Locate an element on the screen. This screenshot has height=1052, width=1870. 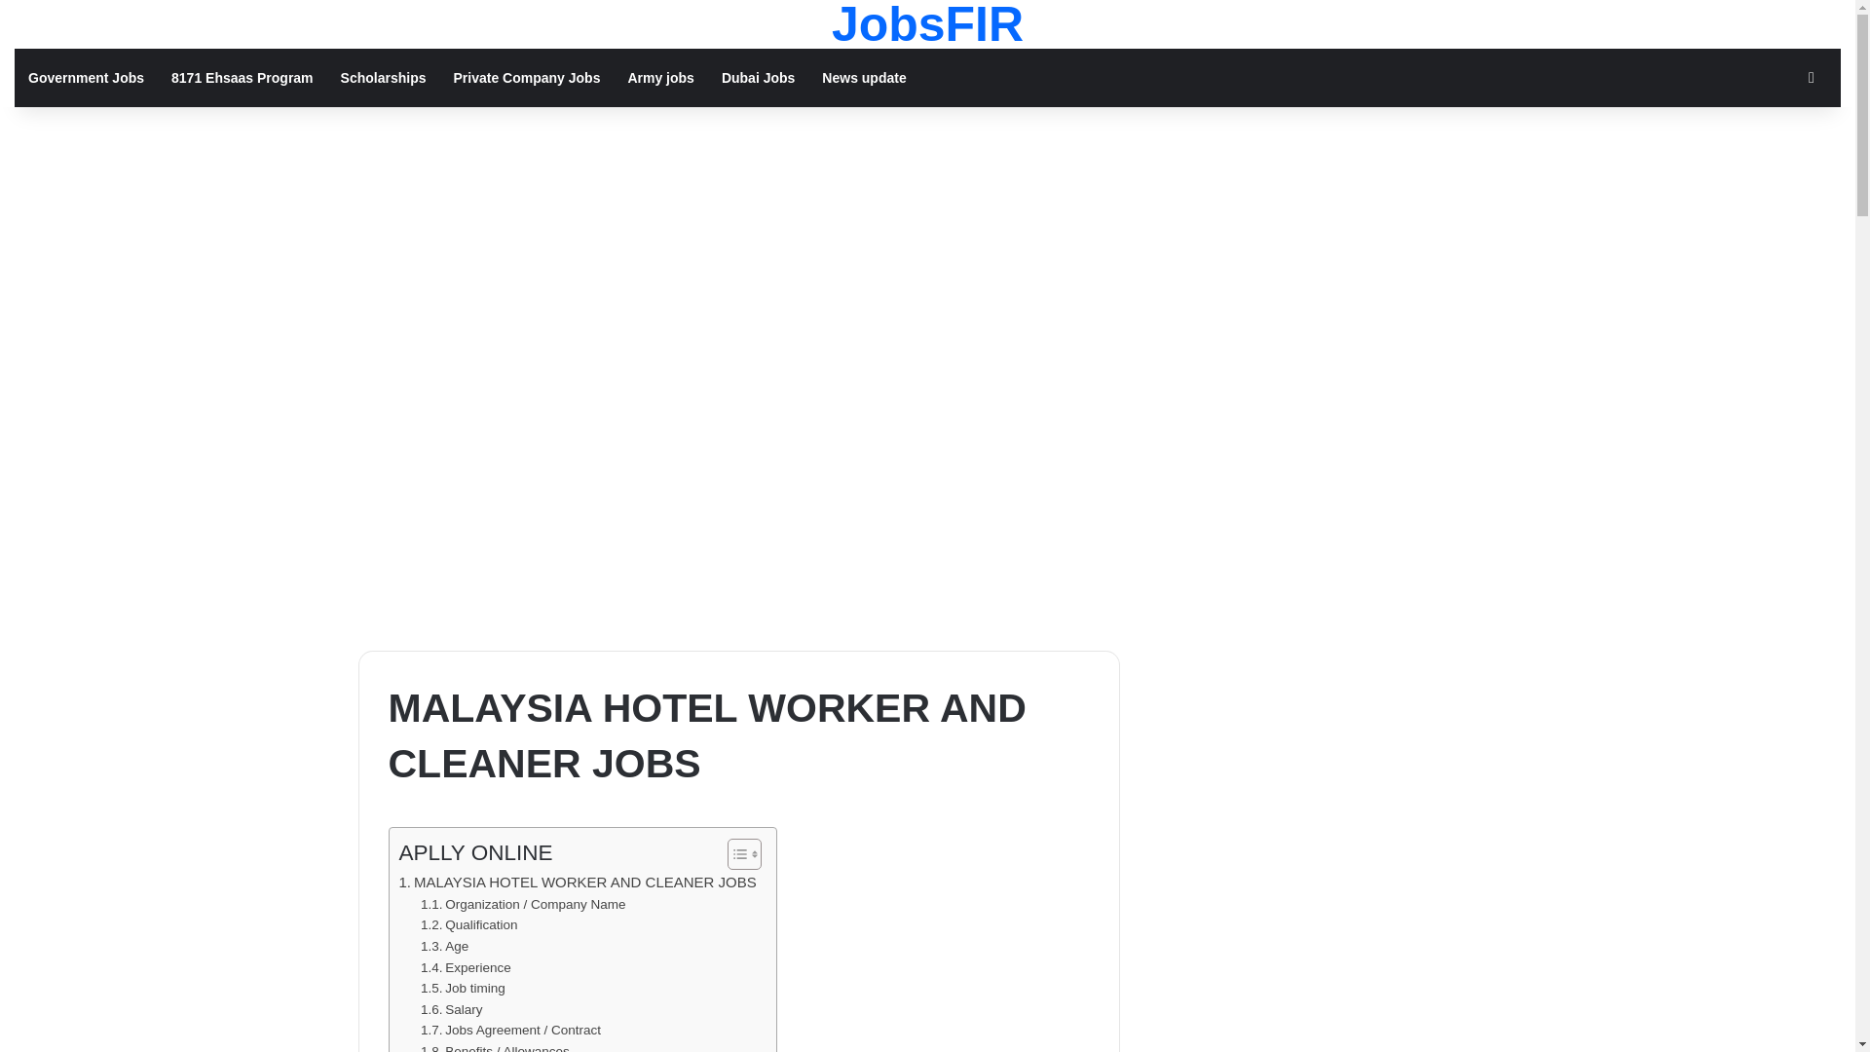
8171 Ehsaas Program is located at coordinates (242, 78).